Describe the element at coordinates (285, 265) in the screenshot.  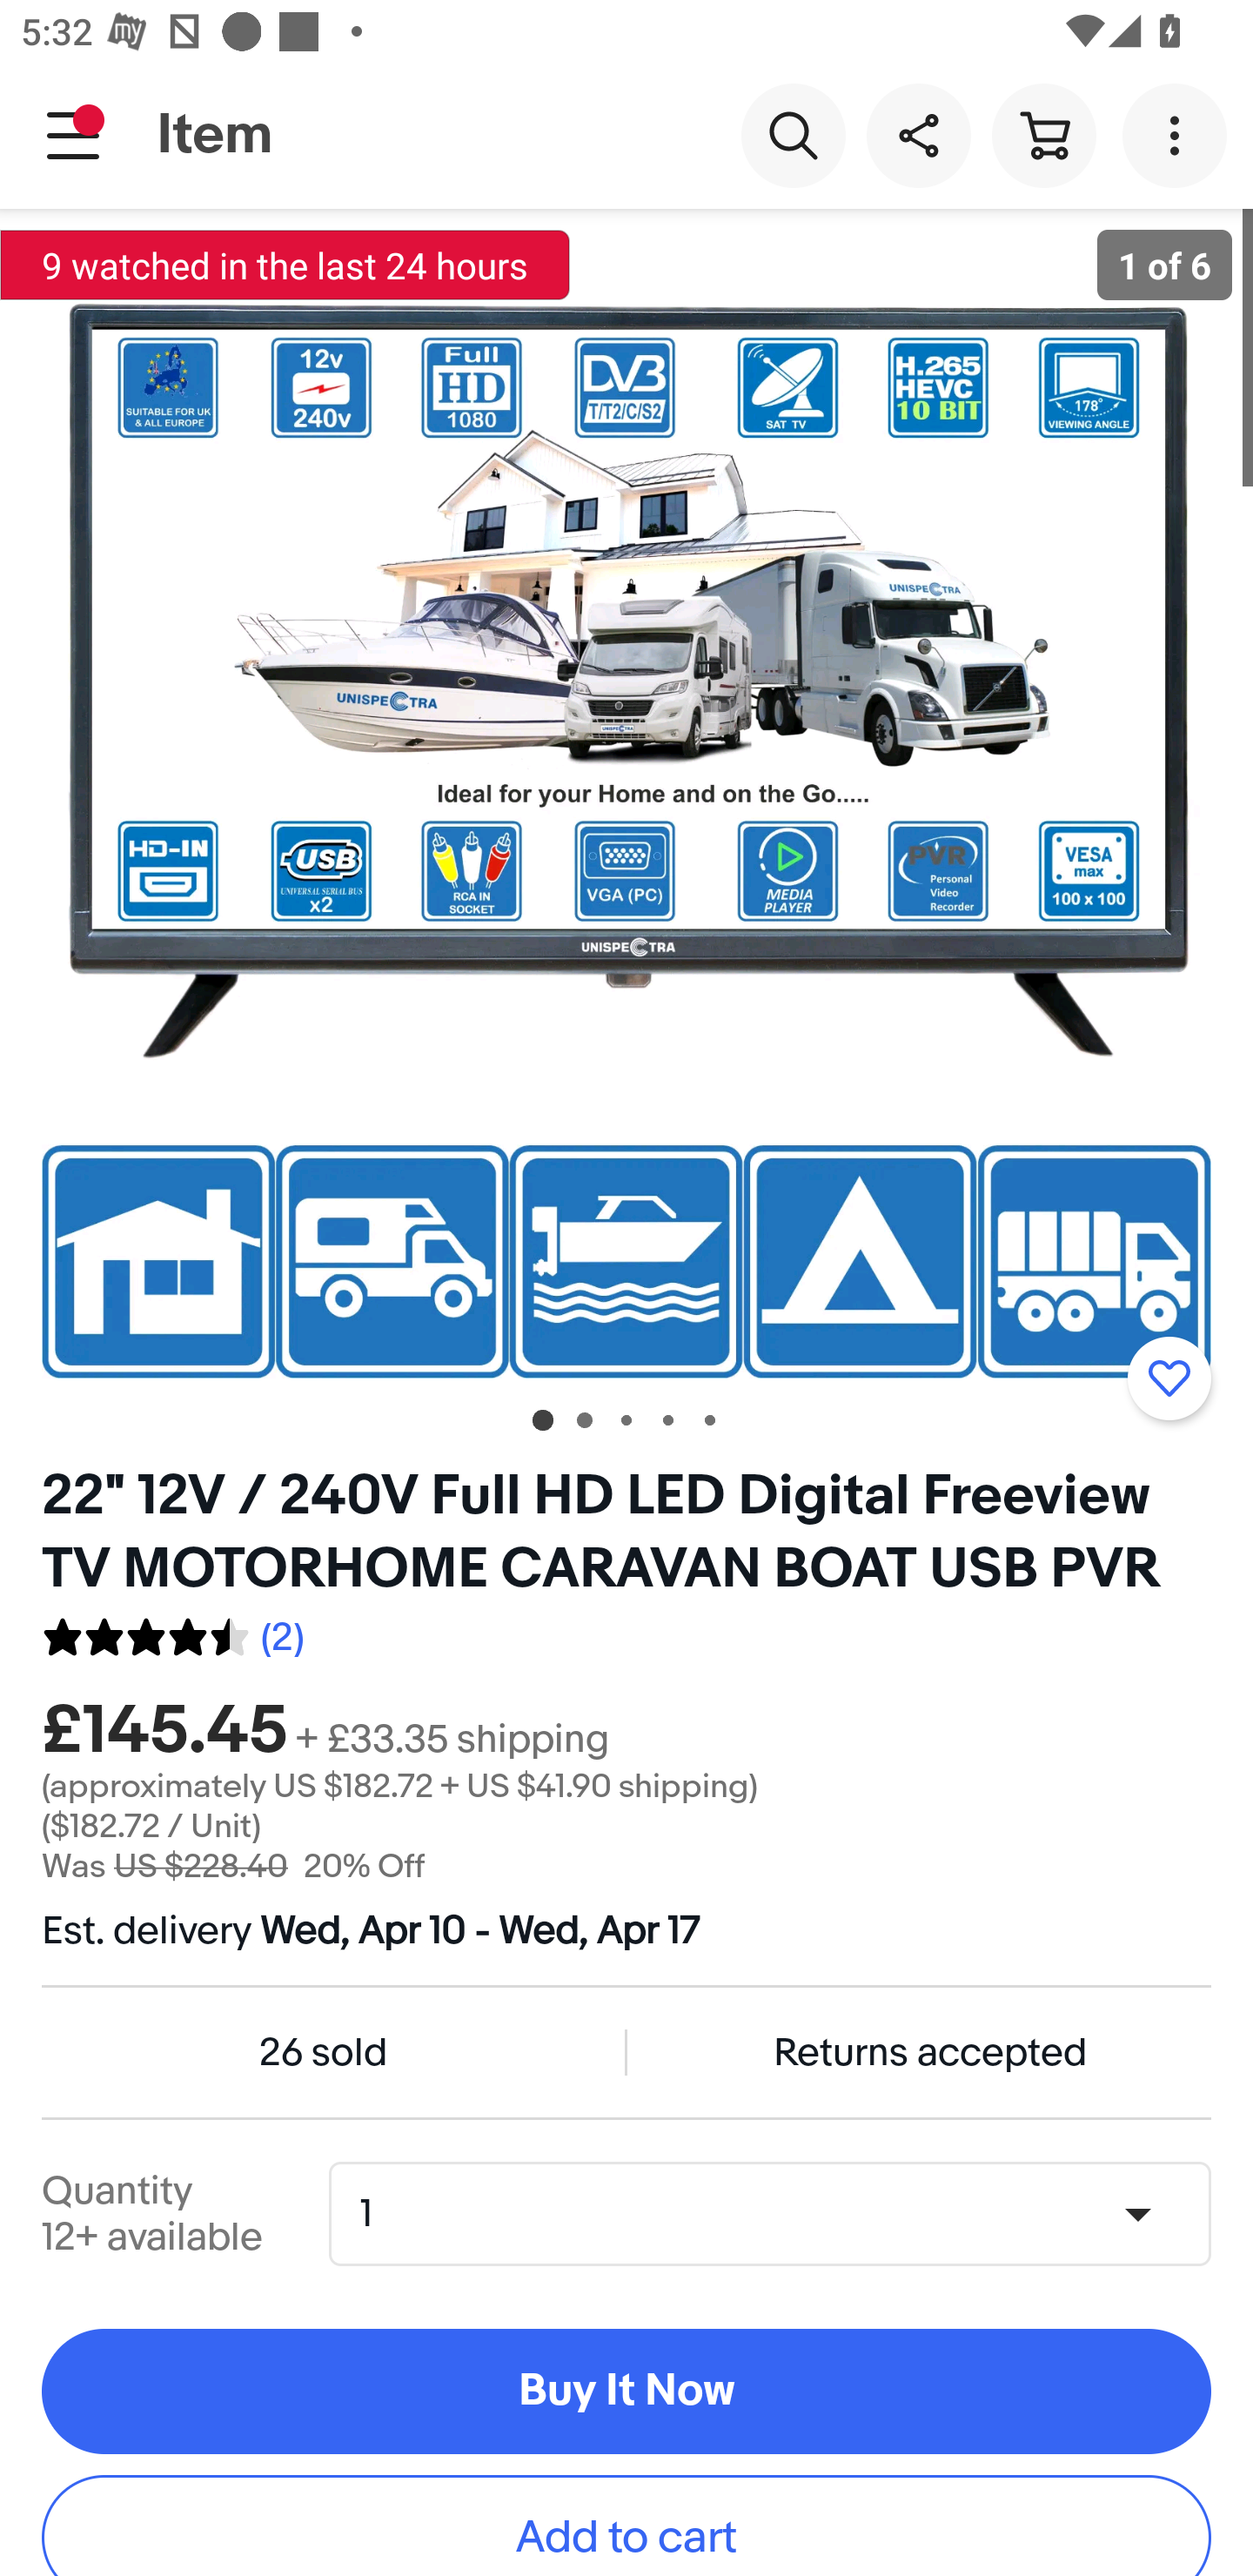
I see `9 watched in the last 24 hours` at that location.